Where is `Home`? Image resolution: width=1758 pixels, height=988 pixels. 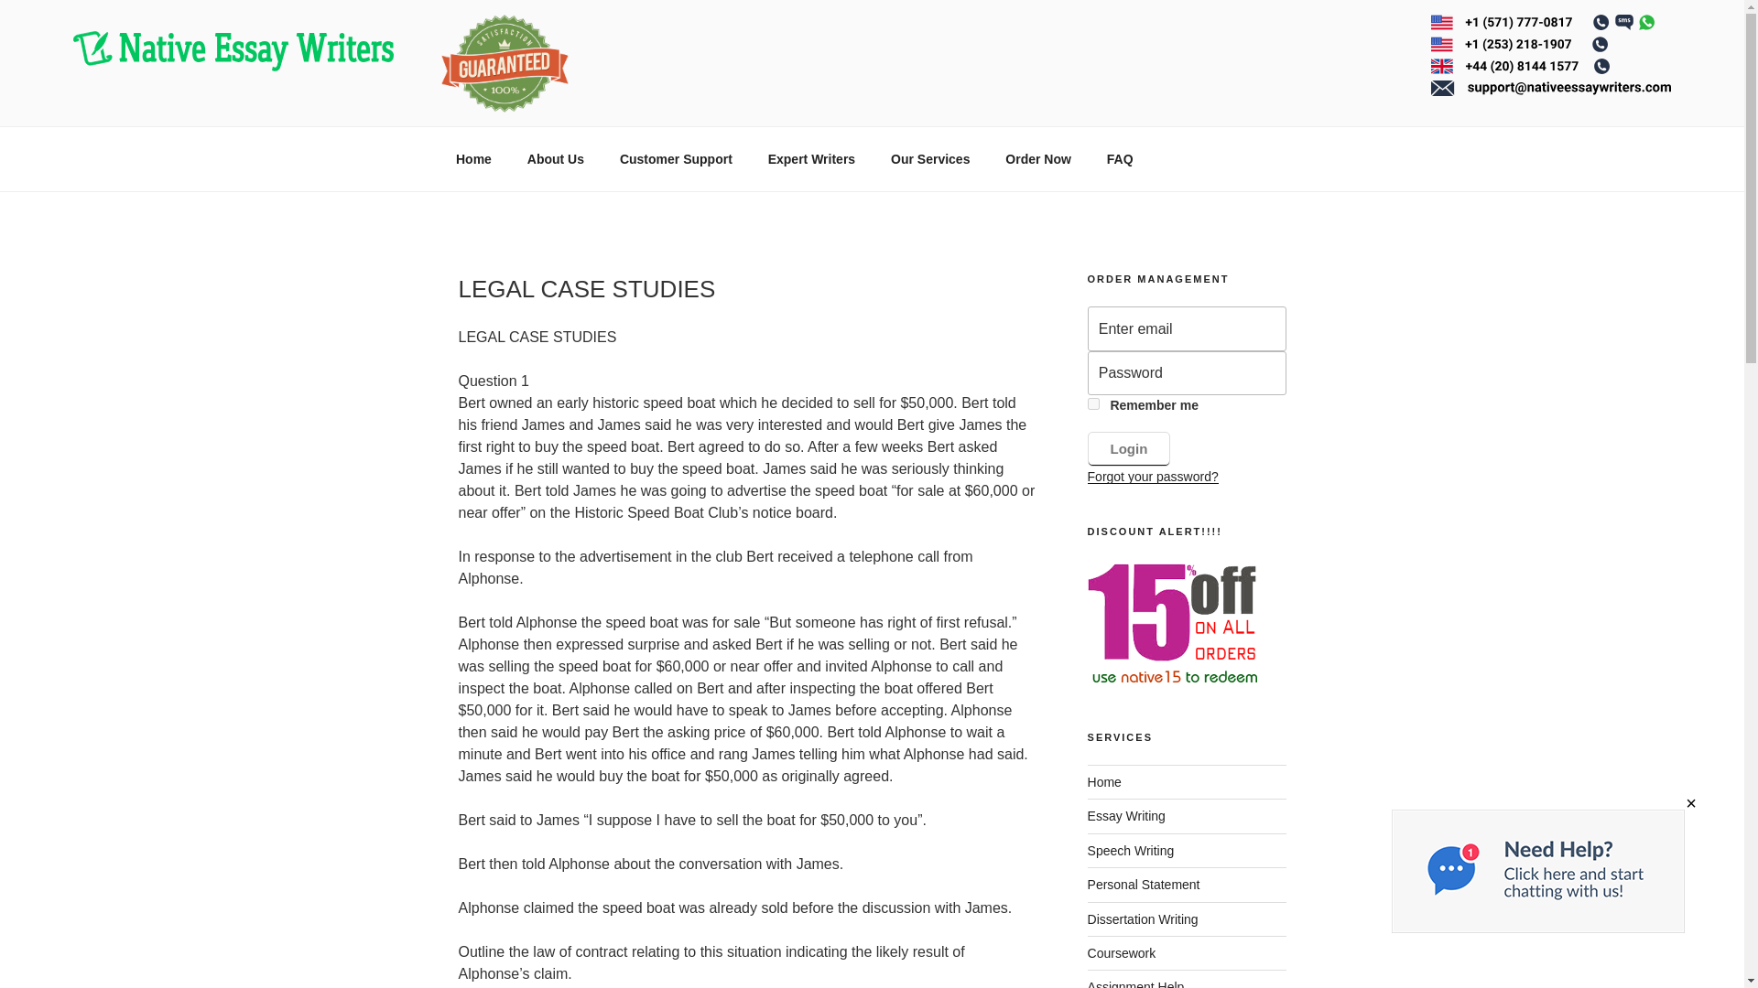
Home is located at coordinates (1104, 781).